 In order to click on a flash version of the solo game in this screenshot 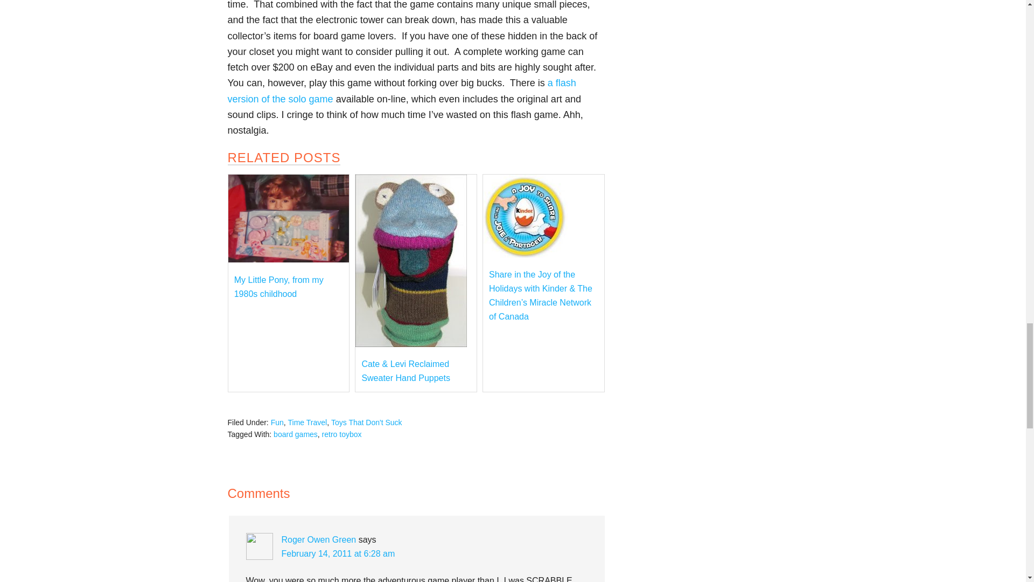, I will do `click(402, 91)`.